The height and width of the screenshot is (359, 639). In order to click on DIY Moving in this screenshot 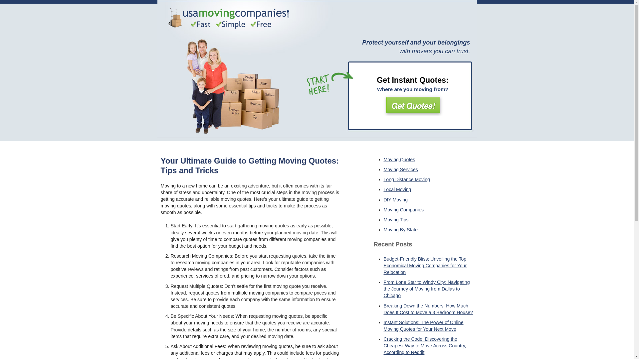, I will do `click(395, 199)`.